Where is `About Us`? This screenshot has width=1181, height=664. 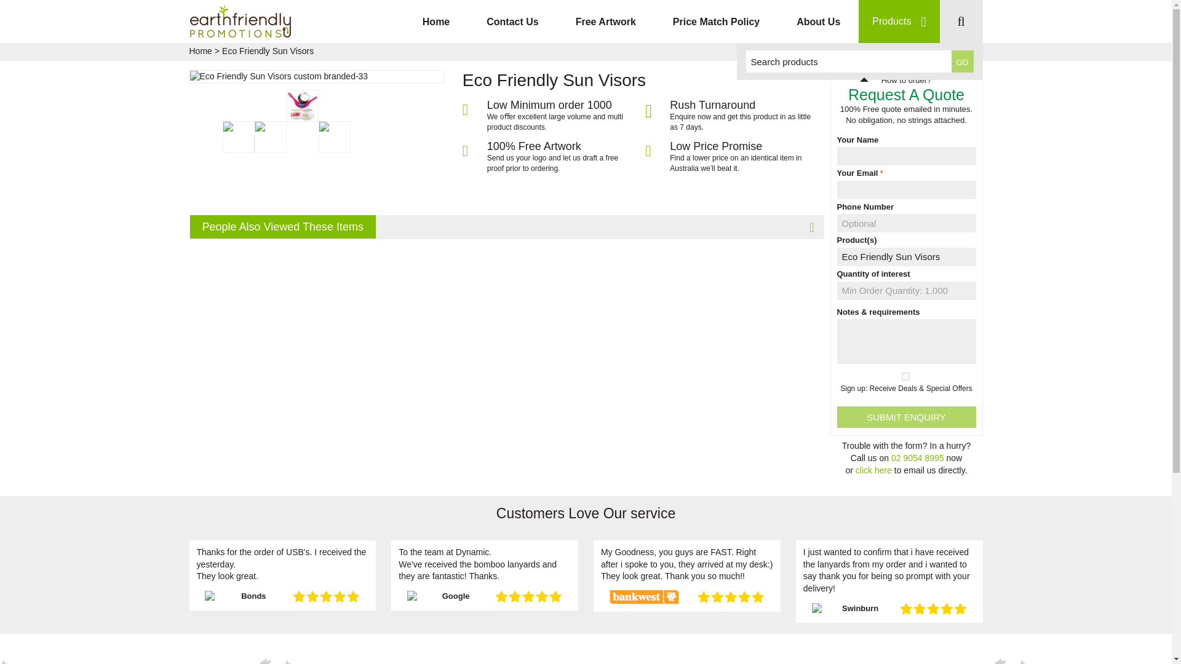
About Us is located at coordinates (818, 22).